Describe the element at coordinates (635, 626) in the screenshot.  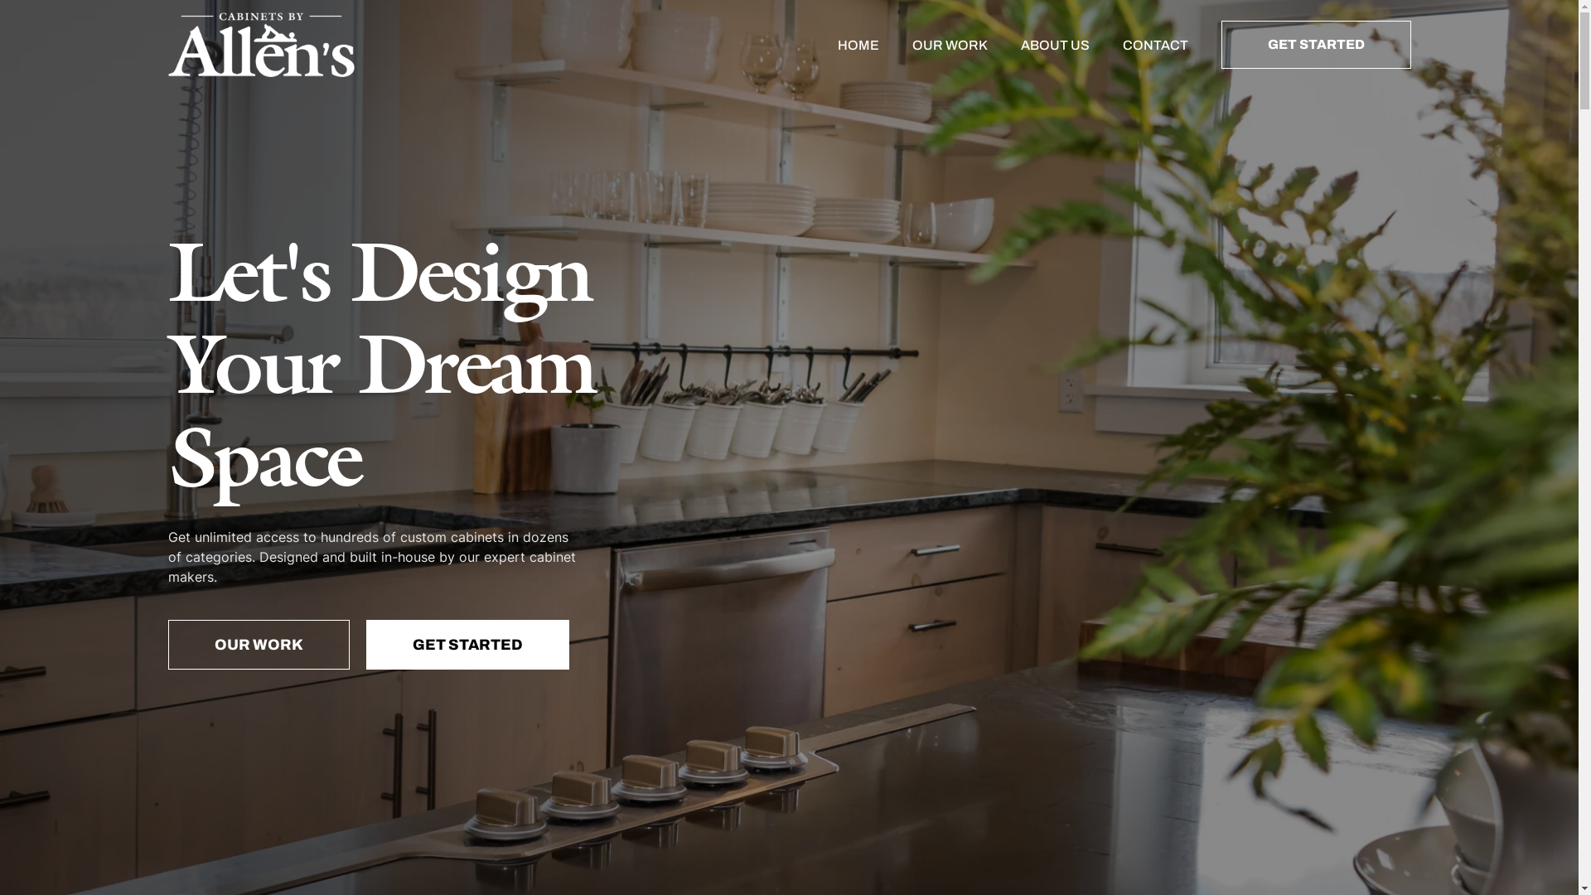
I see `Contact` at that location.